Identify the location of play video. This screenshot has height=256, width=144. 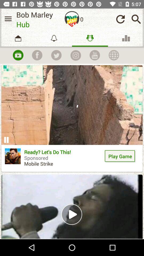
(72, 206).